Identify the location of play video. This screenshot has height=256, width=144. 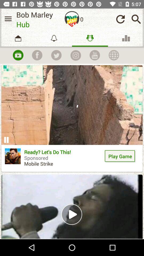
(72, 206).